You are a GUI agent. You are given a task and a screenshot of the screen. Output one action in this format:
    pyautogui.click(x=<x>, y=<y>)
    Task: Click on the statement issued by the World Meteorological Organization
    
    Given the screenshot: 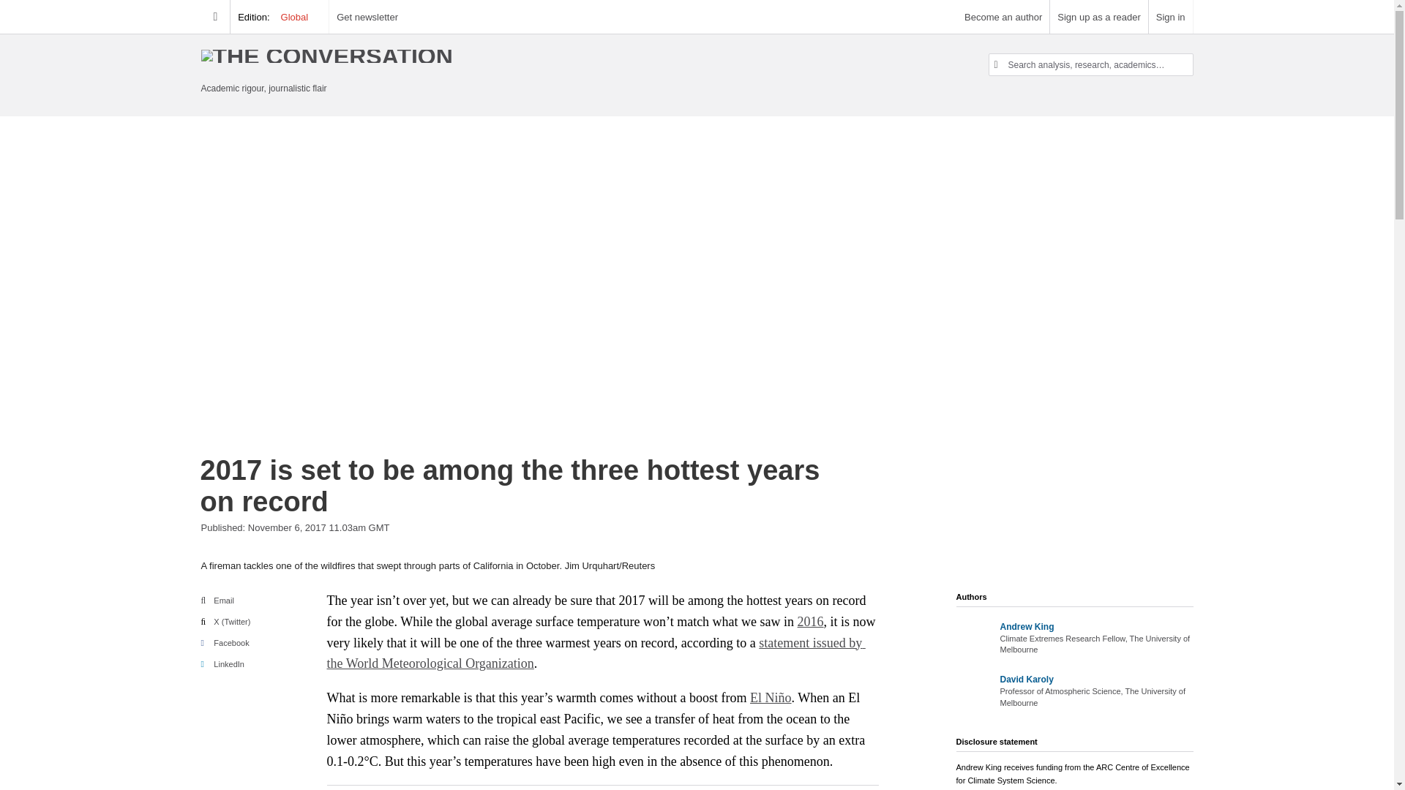 What is the action you would take?
    pyautogui.click(x=596, y=654)
    